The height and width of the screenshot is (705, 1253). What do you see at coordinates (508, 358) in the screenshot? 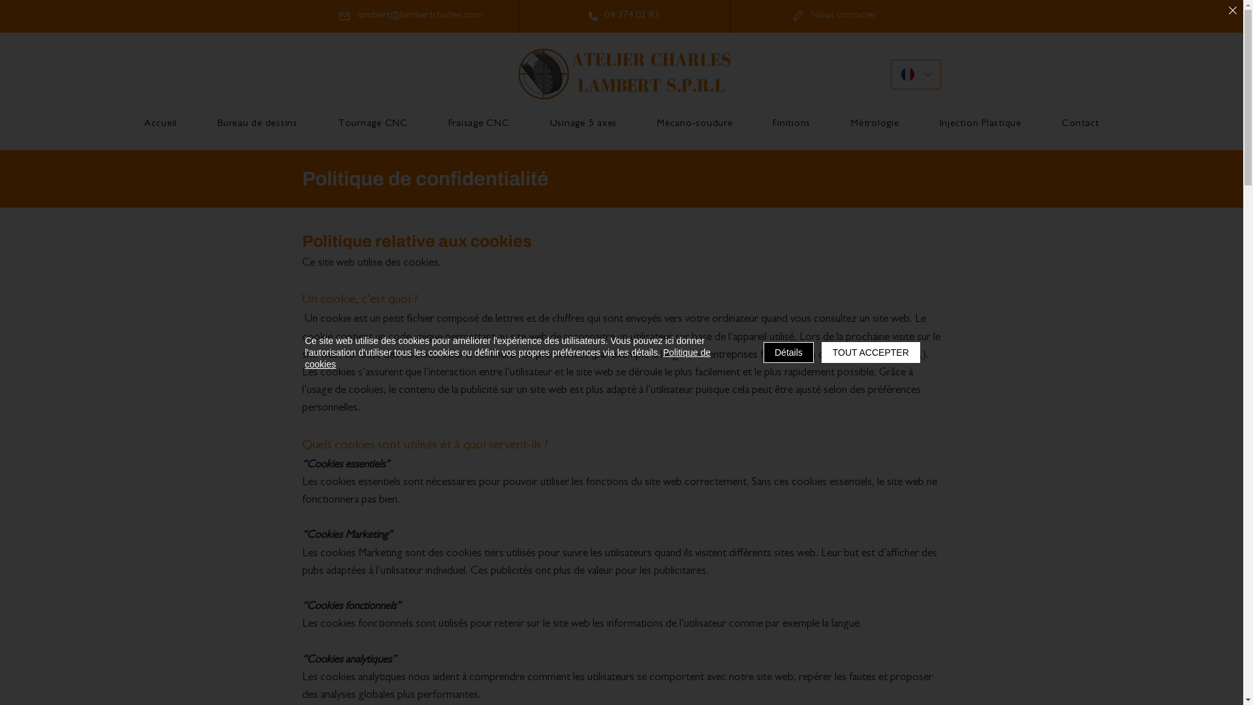
I see `Politique de cookies` at bounding box center [508, 358].